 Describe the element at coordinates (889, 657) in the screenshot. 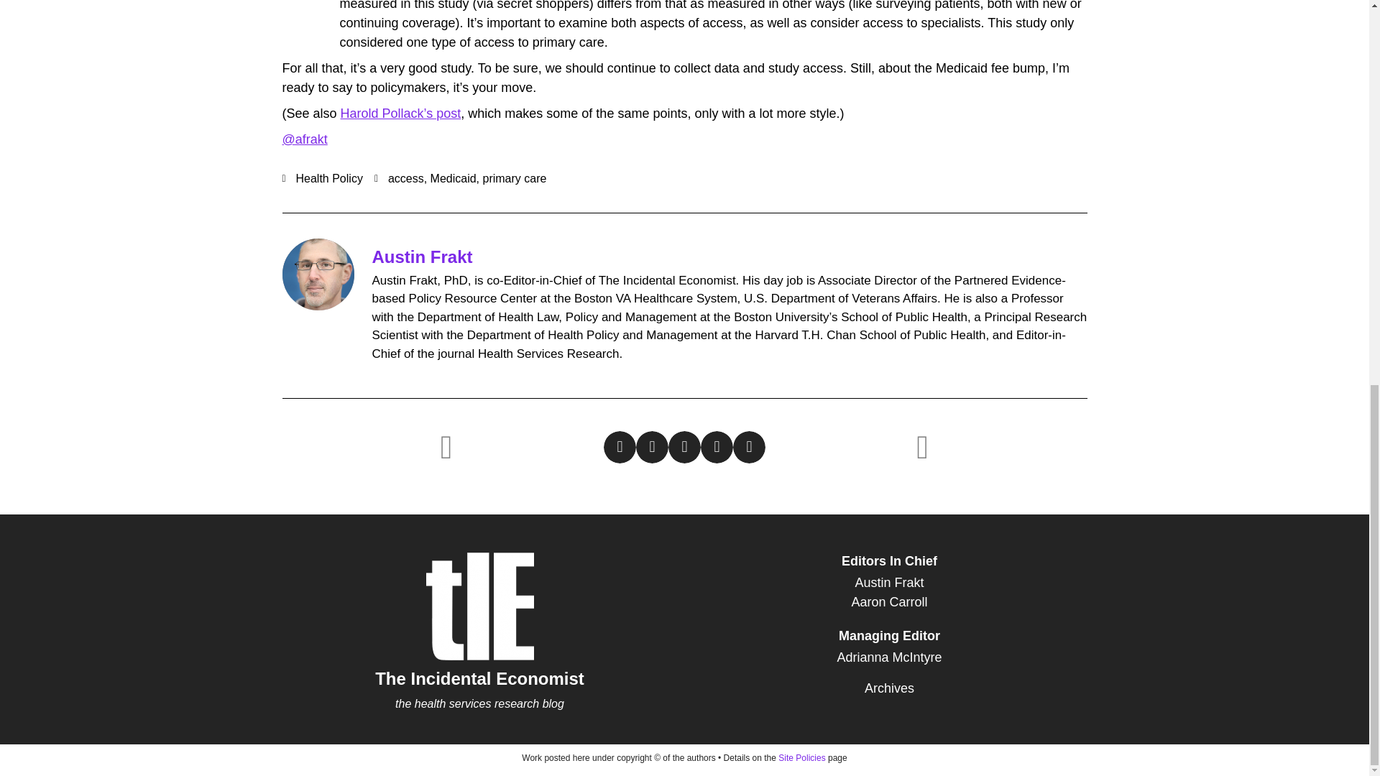

I see `Adrianna McIntyre` at that location.